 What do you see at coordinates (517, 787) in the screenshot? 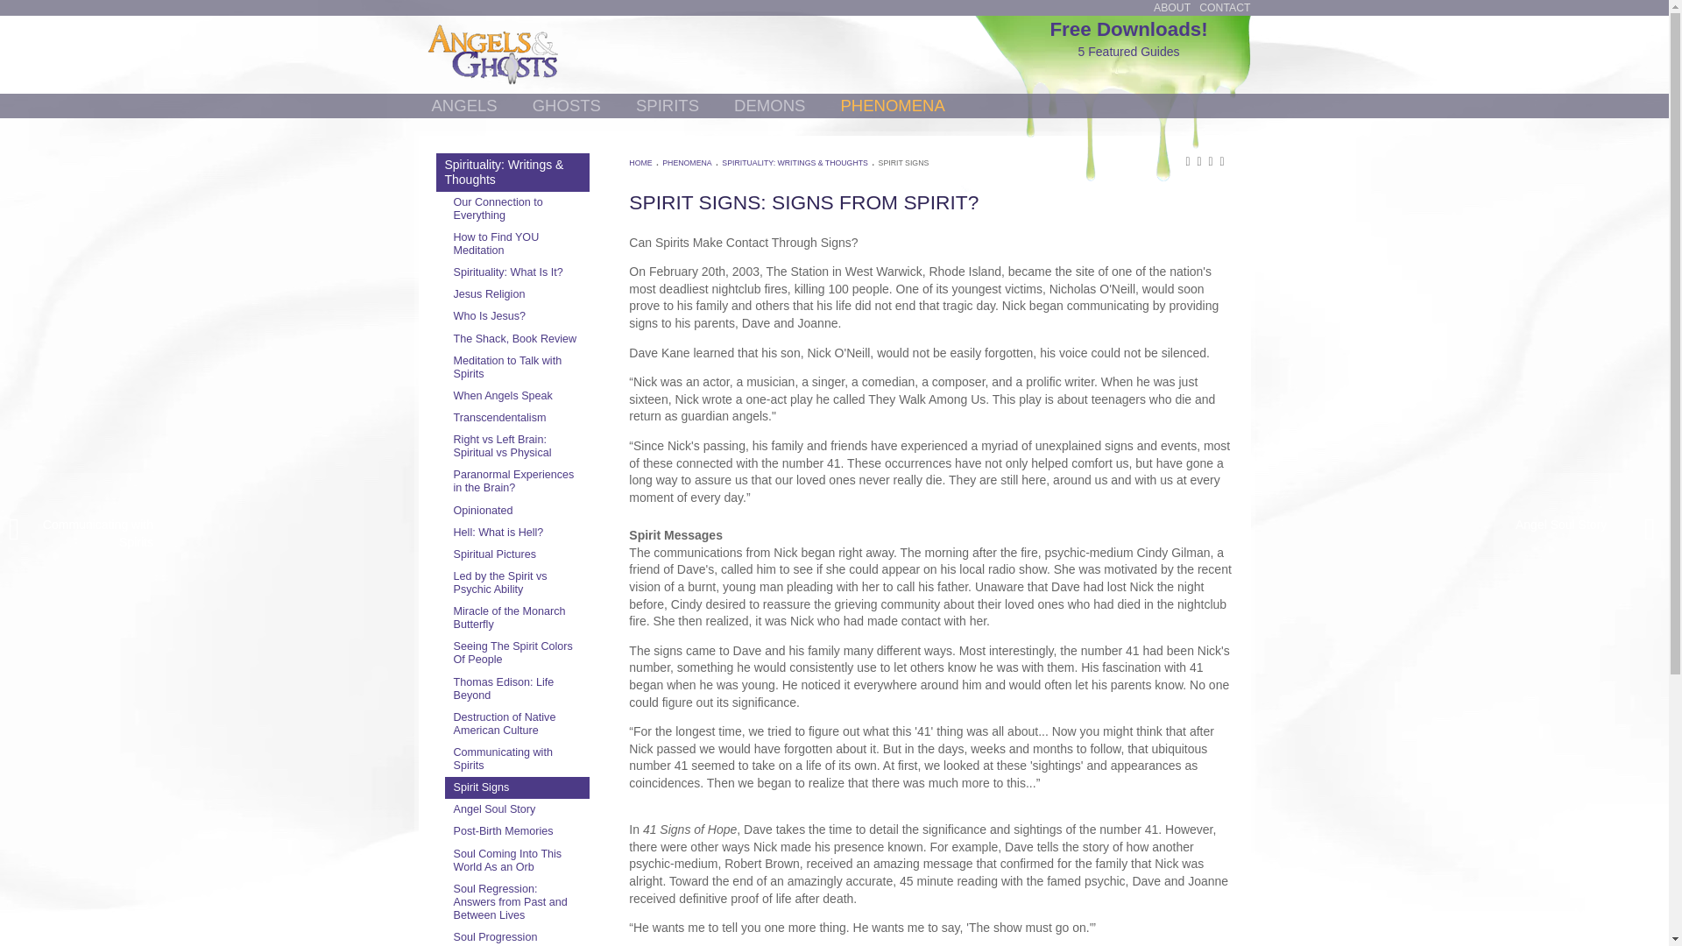
I see `ANGELS` at bounding box center [517, 787].